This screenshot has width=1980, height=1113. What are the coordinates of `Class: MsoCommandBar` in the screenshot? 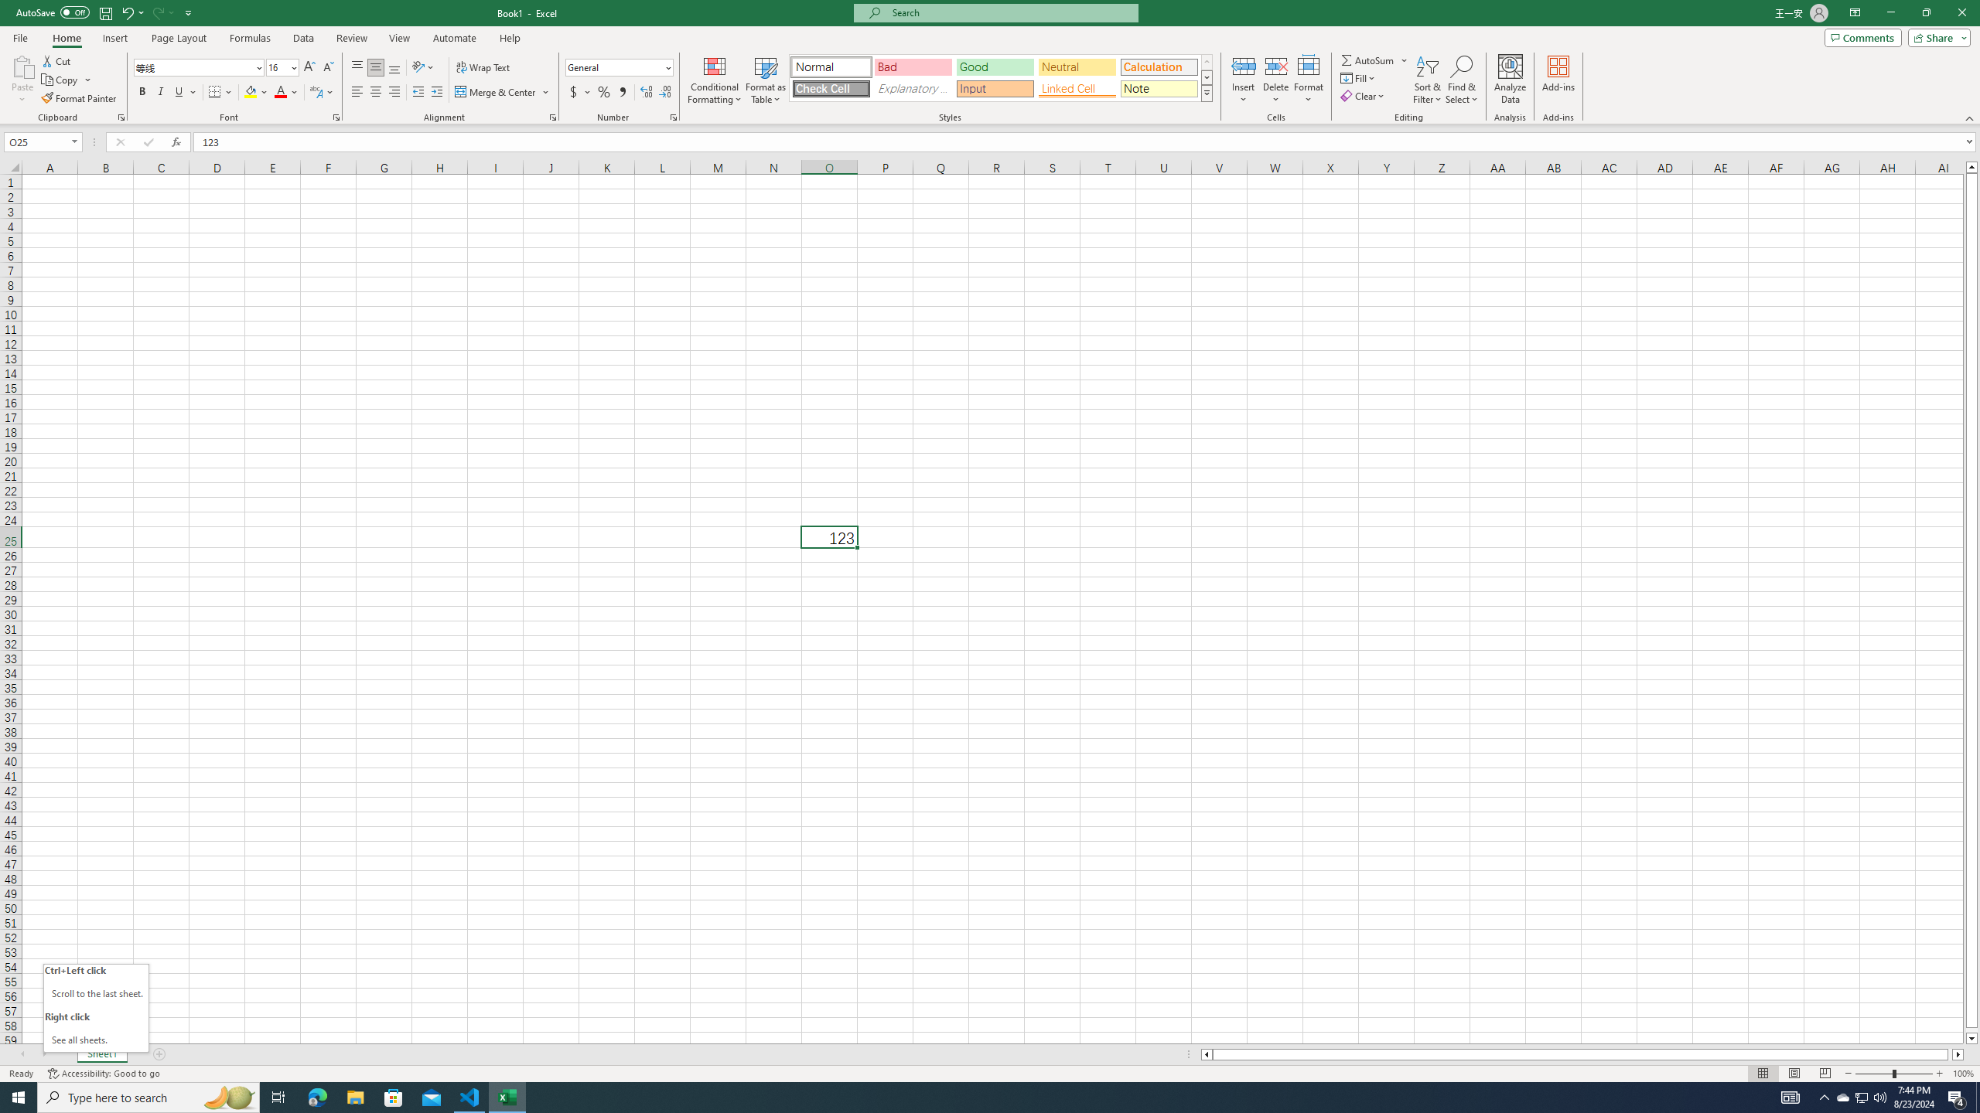 It's located at (990, 62).